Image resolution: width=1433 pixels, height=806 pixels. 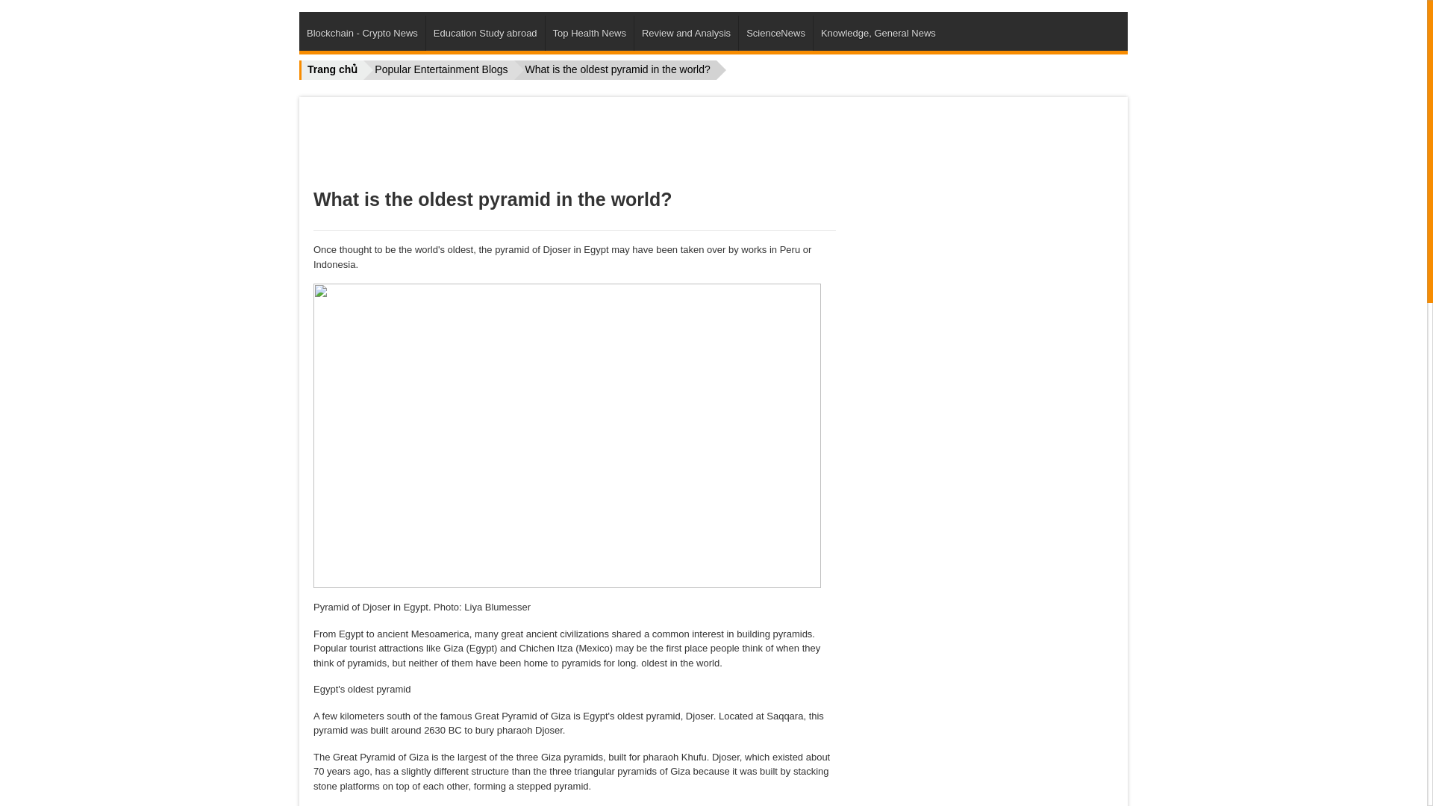 What do you see at coordinates (438, 70) in the screenshot?
I see `Popular Entertainment Blogs` at bounding box center [438, 70].